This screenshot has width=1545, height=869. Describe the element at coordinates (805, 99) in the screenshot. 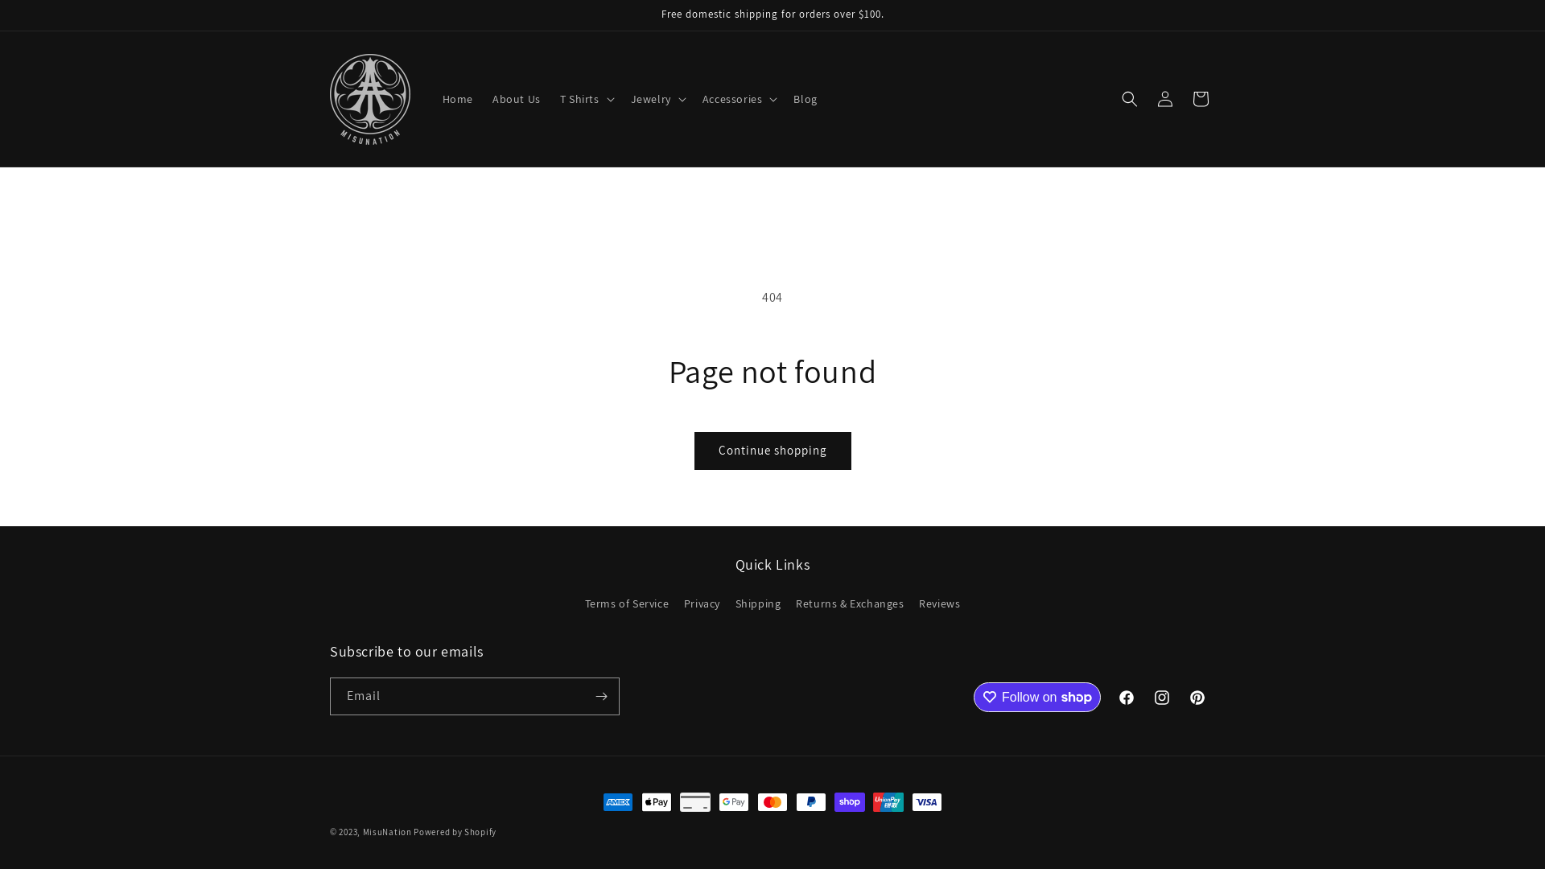

I see `Blog` at that location.